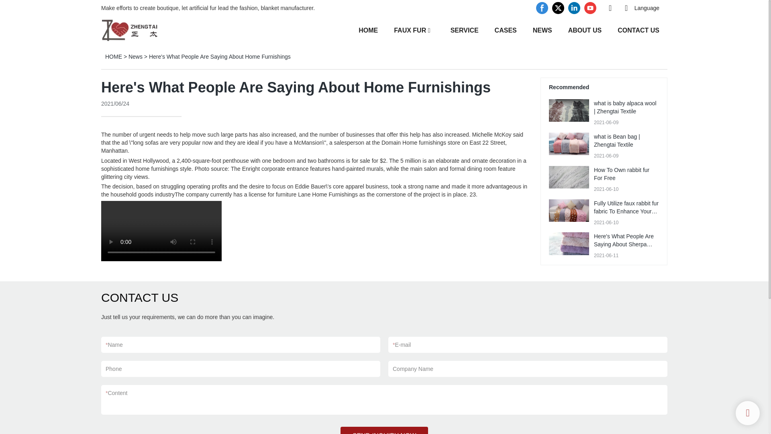  Describe the element at coordinates (506, 30) in the screenshot. I see `CASES` at that location.